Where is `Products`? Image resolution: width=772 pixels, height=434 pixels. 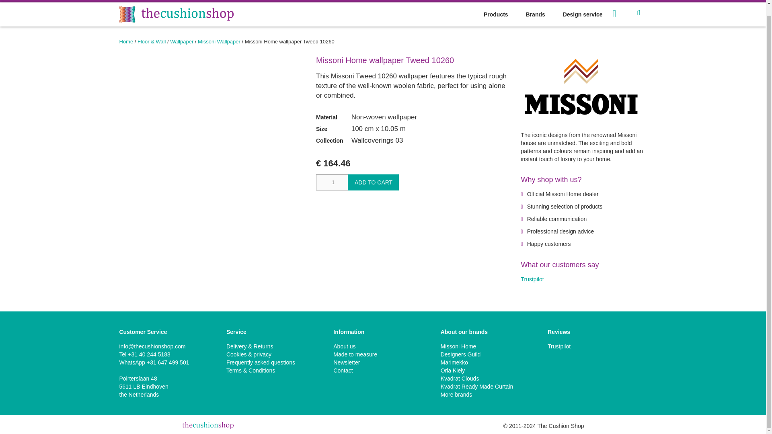 Products is located at coordinates (496, 14).